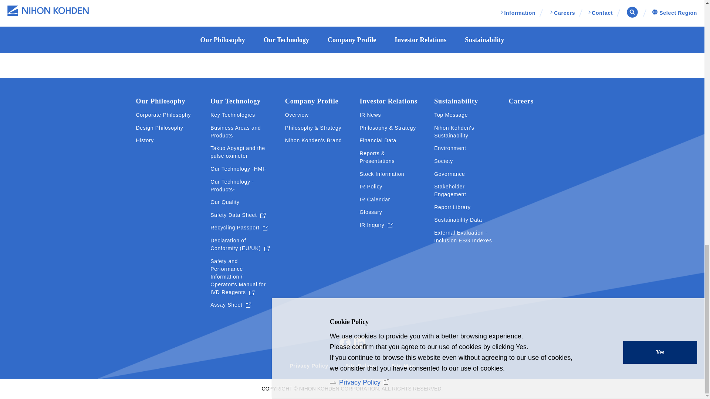 This screenshot has height=399, width=710. I want to click on Business Areas and Products, so click(240, 132).